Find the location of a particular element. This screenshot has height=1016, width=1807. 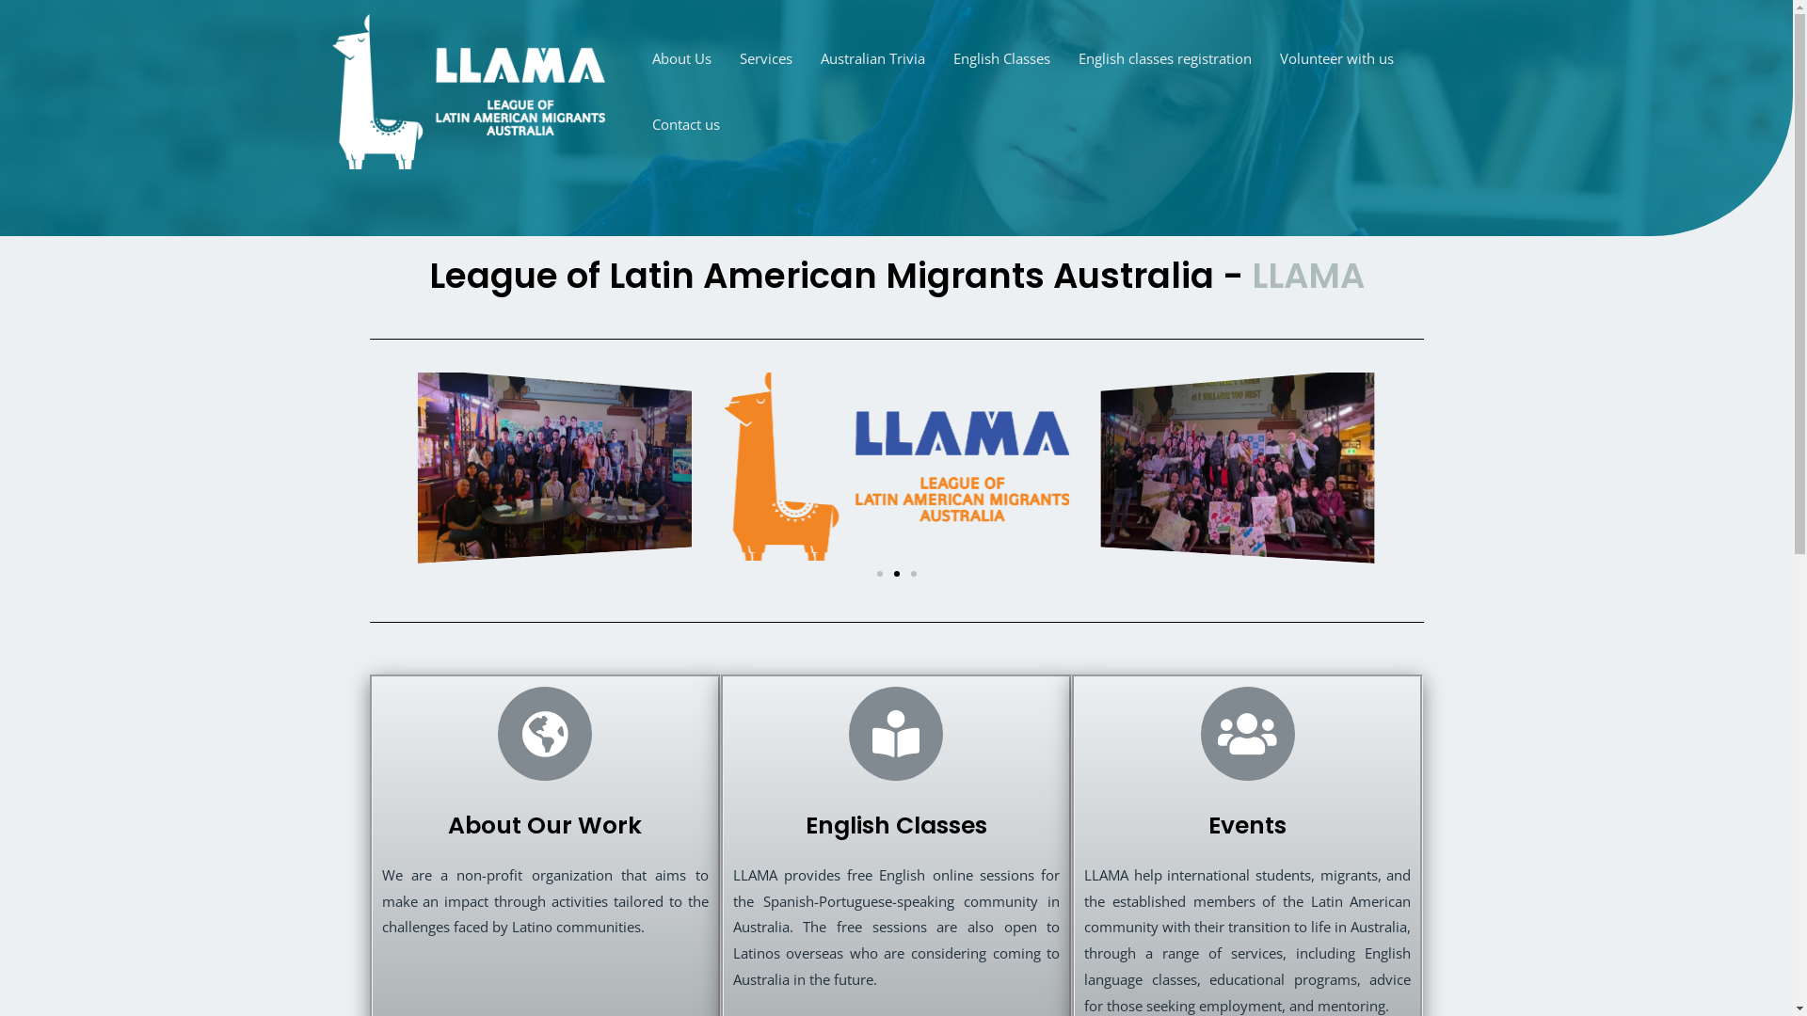

Services is located at coordinates (765, 58).